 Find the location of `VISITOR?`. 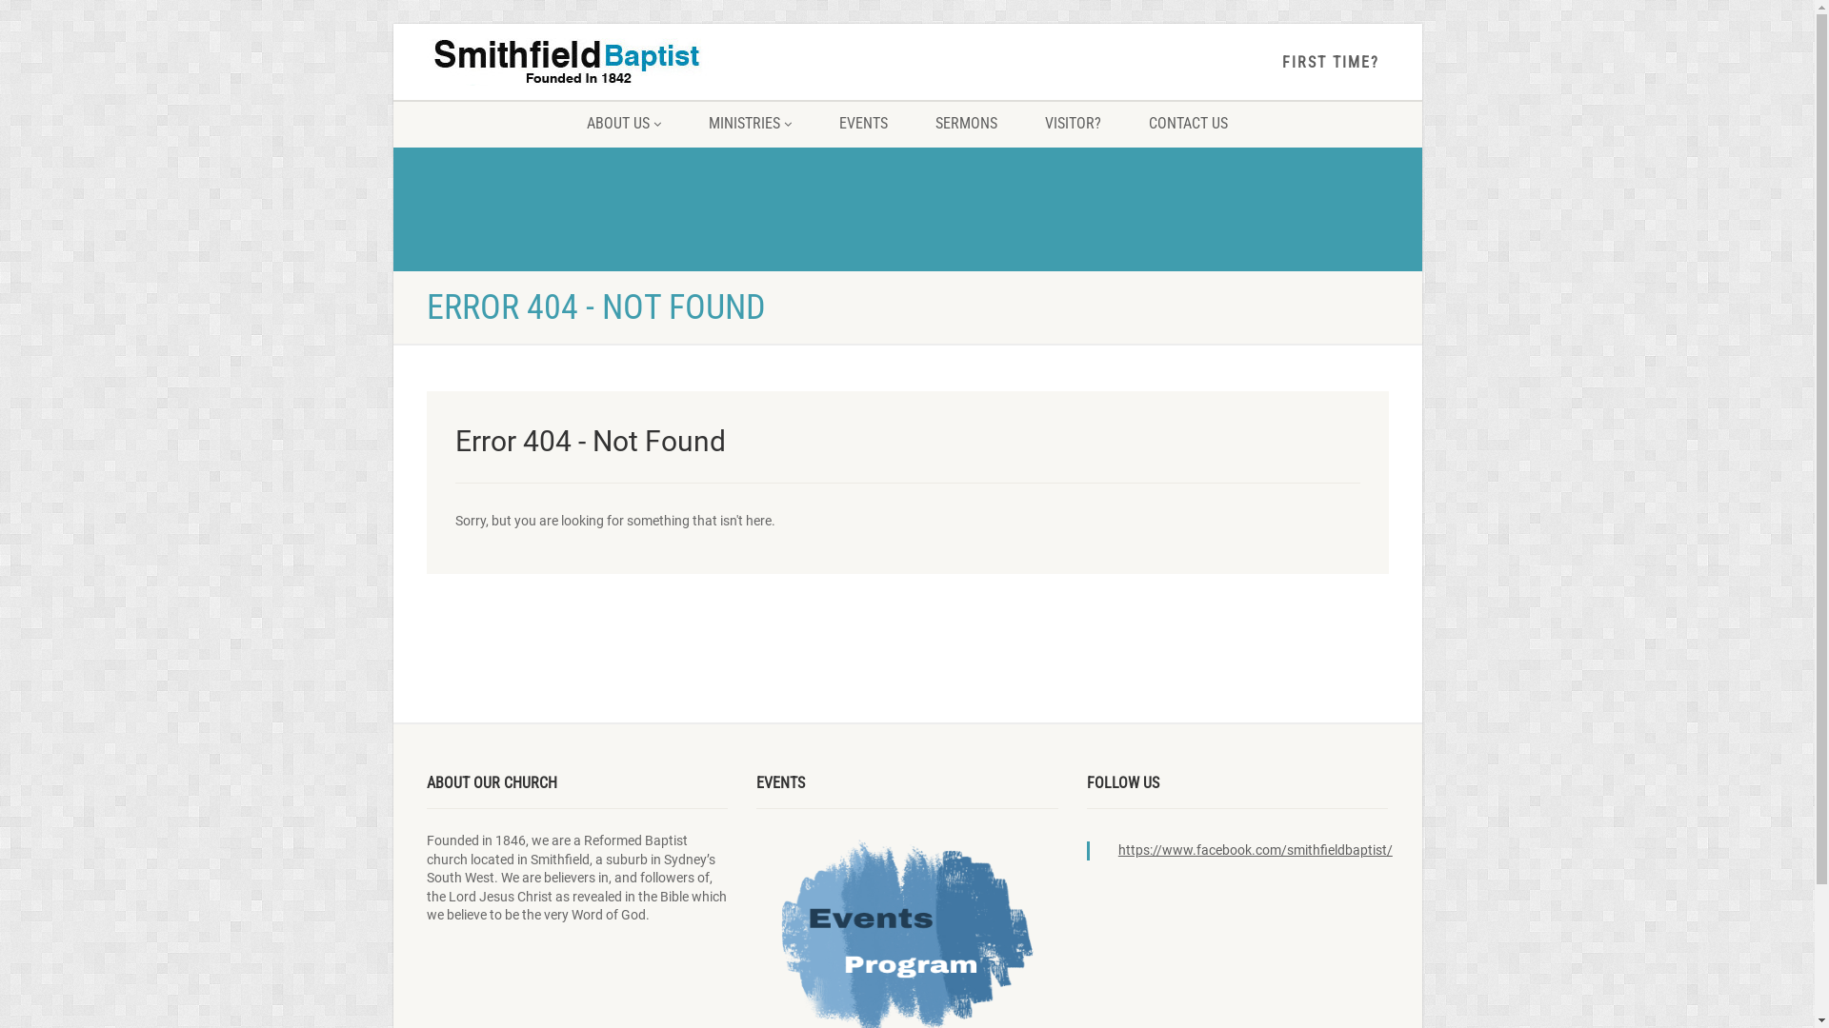

VISITOR? is located at coordinates (1073, 124).